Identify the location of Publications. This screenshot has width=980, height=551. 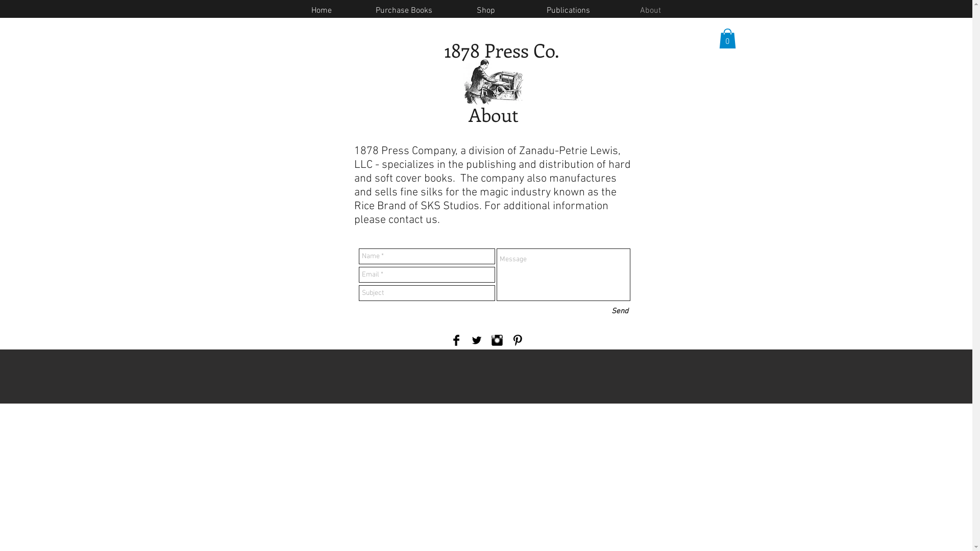
(568, 11).